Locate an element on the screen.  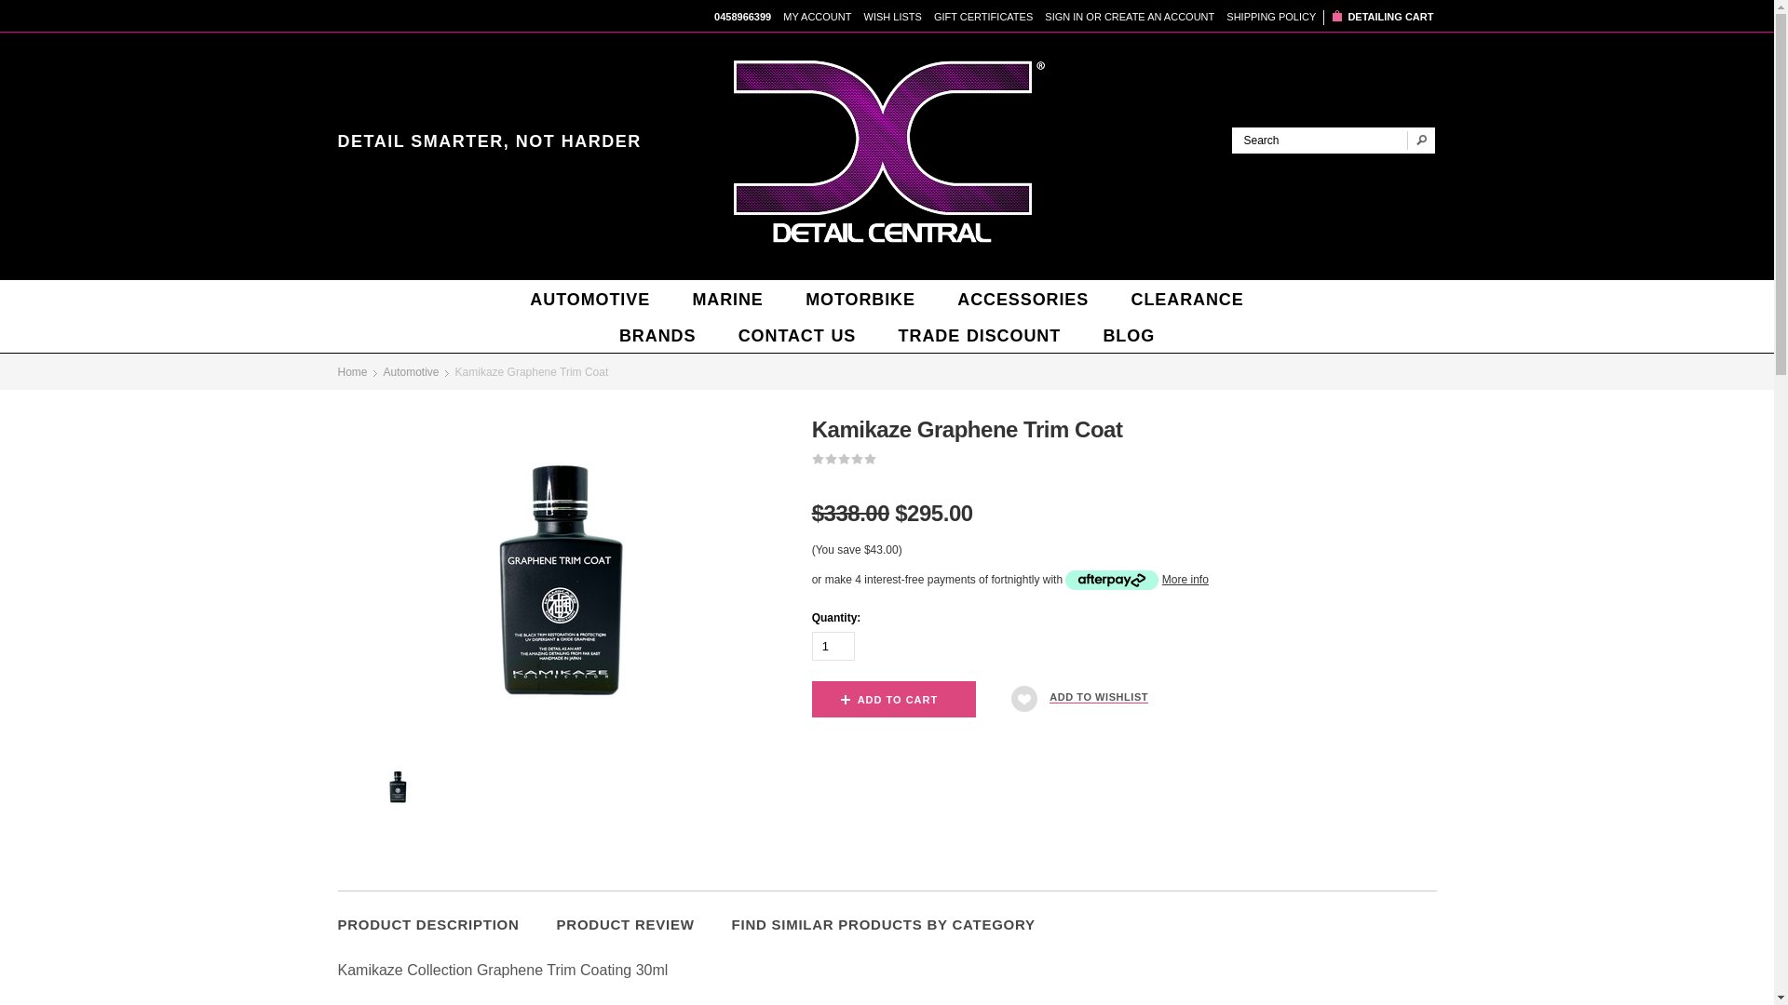
1 is located at coordinates (833, 646).